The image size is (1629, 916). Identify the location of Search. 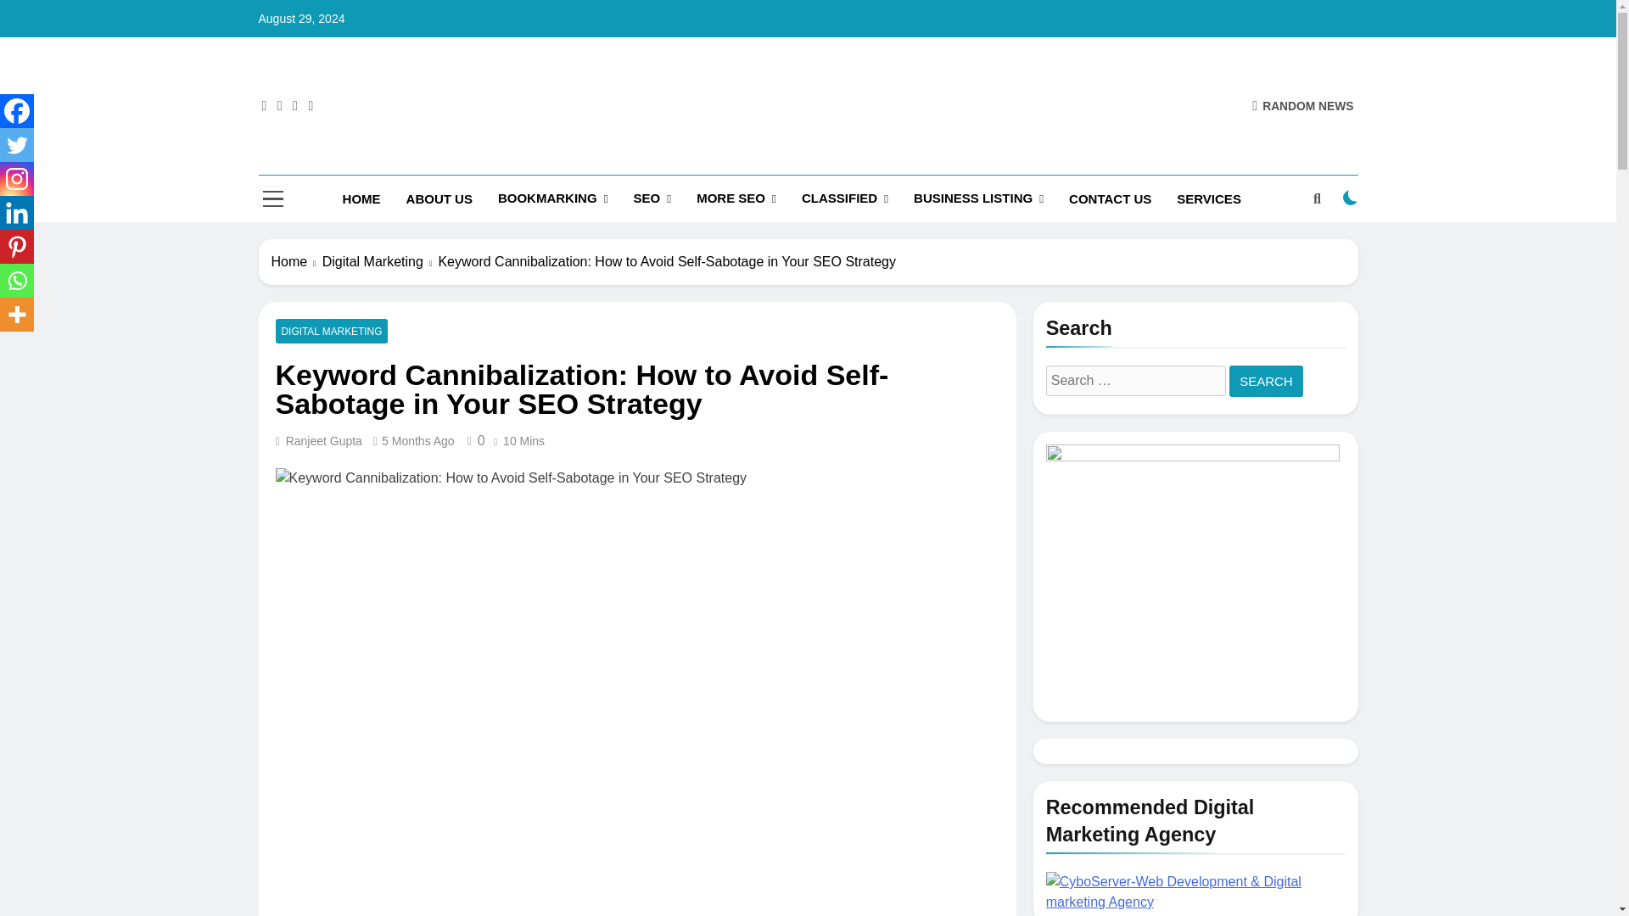
(1266, 380).